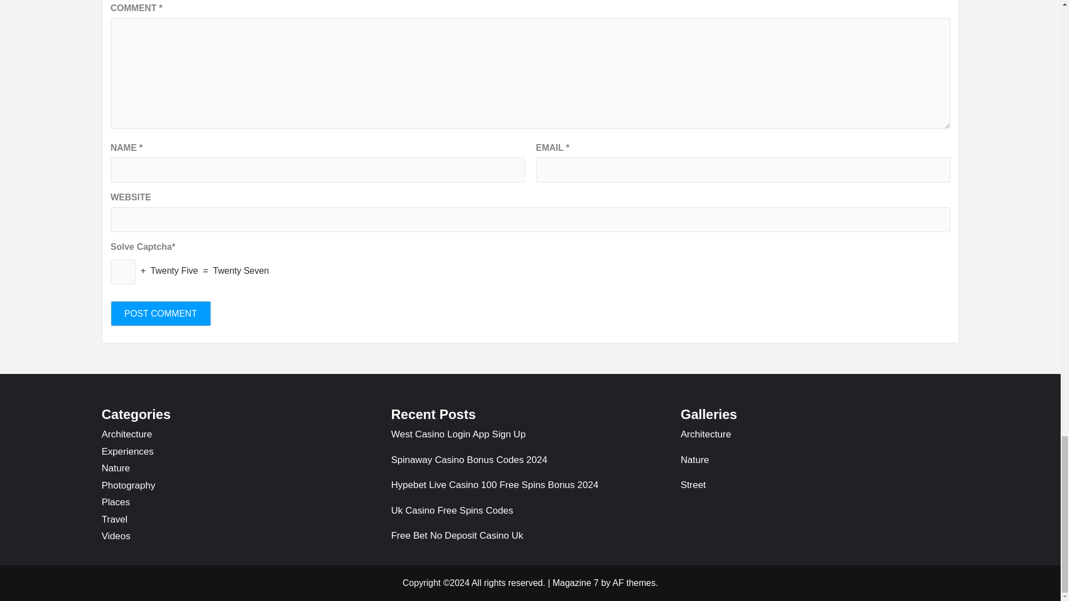 This screenshot has width=1069, height=601. Describe the element at coordinates (126, 434) in the screenshot. I see `Architecture` at that location.